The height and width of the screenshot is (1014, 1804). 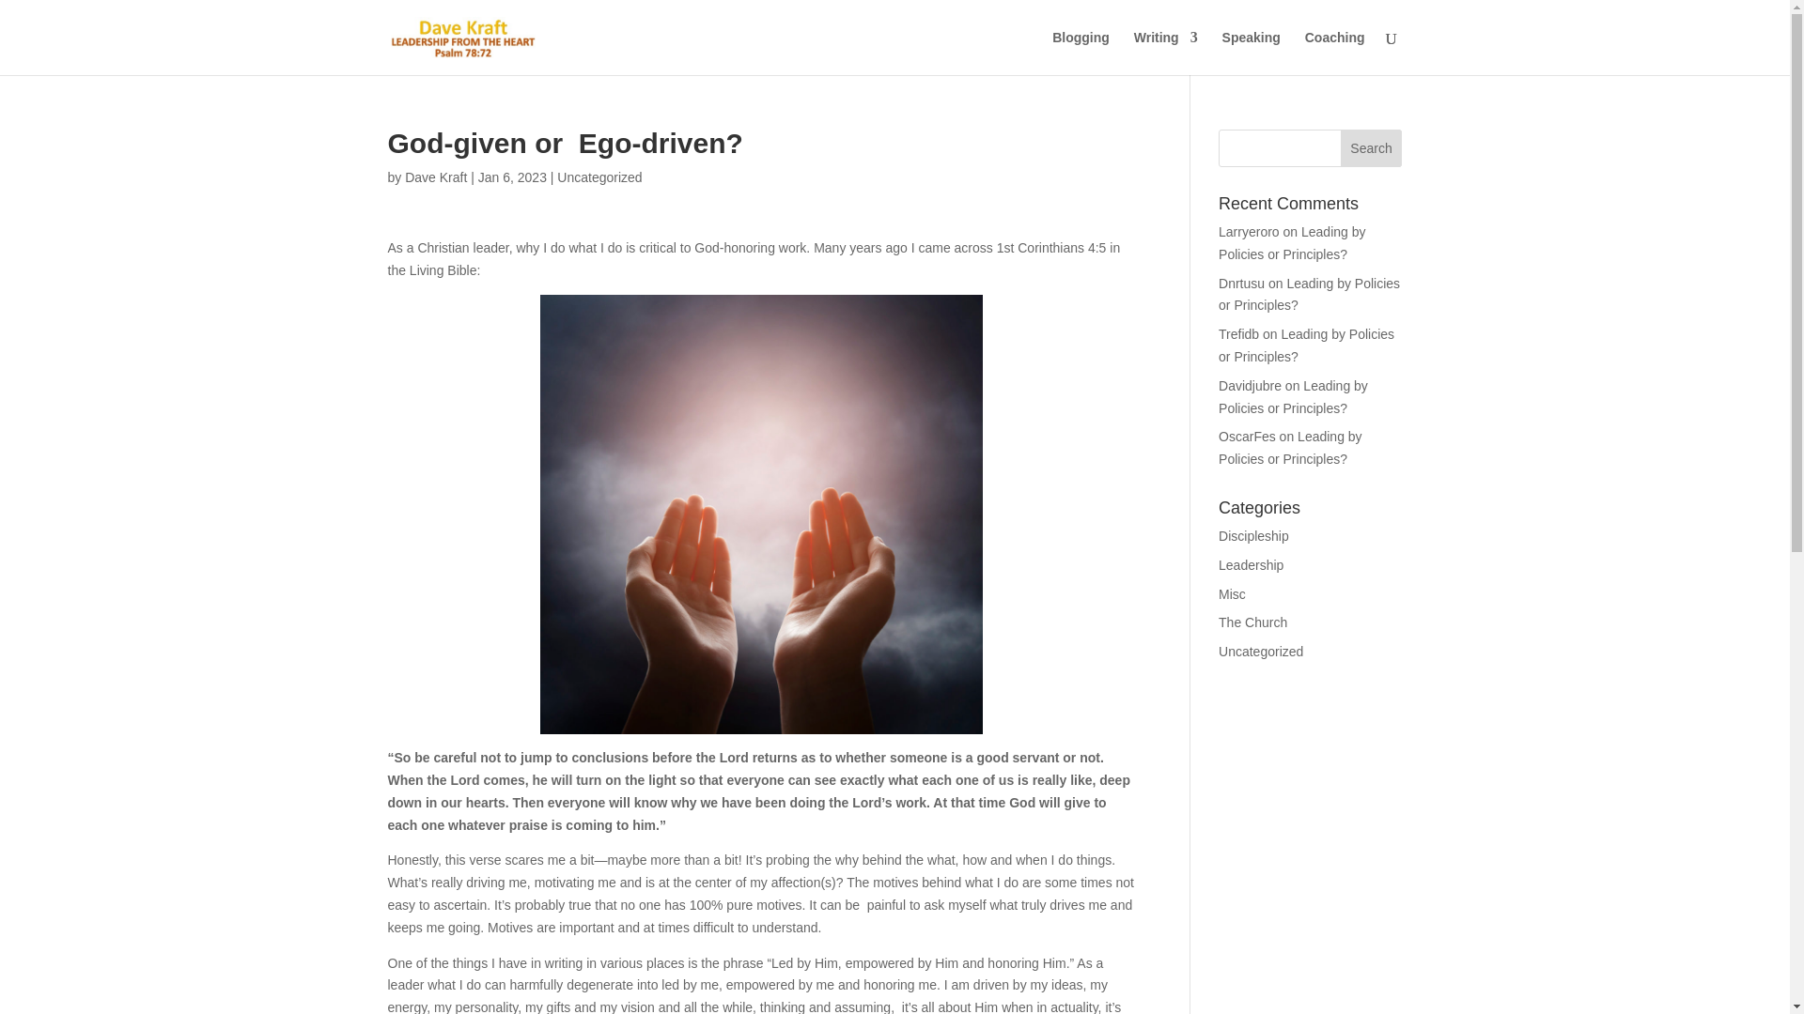 What do you see at coordinates (1290, 447) in the screenshot?
I see `Leading by Policies or Principles?` at bounding box center [1290, 447].